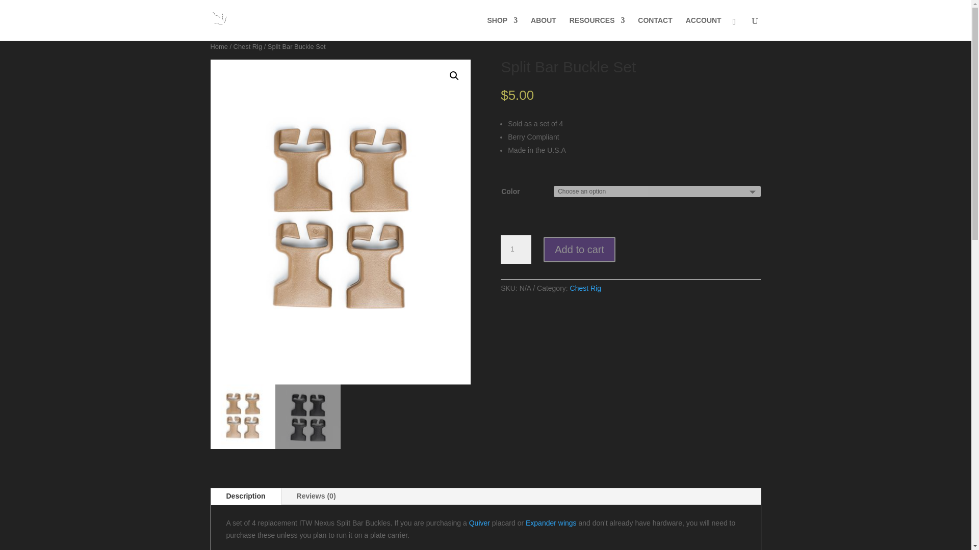 Image resolution: width=979 pixels, height=550 pixels. I want to click on 1, so click(516, 250).